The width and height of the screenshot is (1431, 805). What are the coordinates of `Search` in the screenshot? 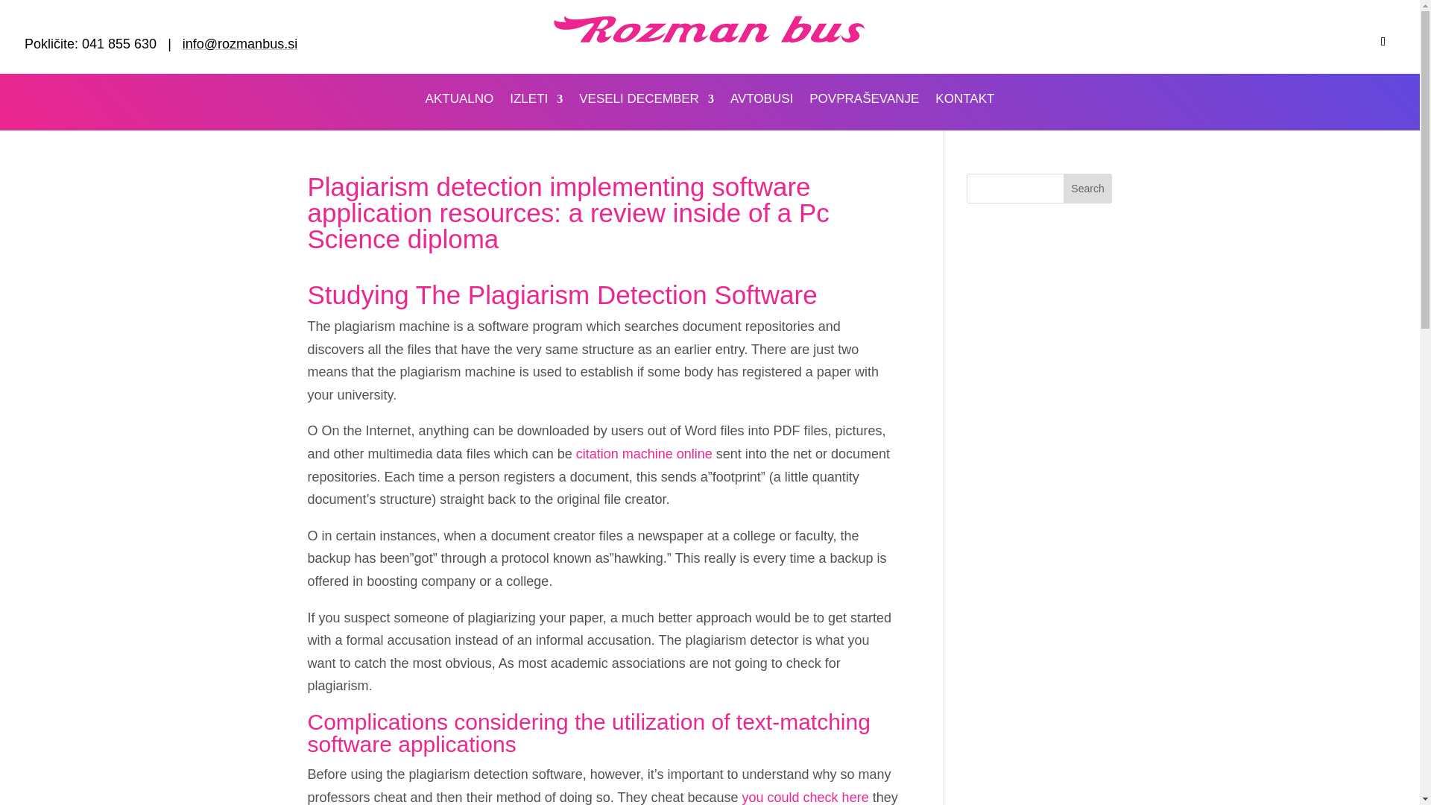 It's located at (1088, 189).